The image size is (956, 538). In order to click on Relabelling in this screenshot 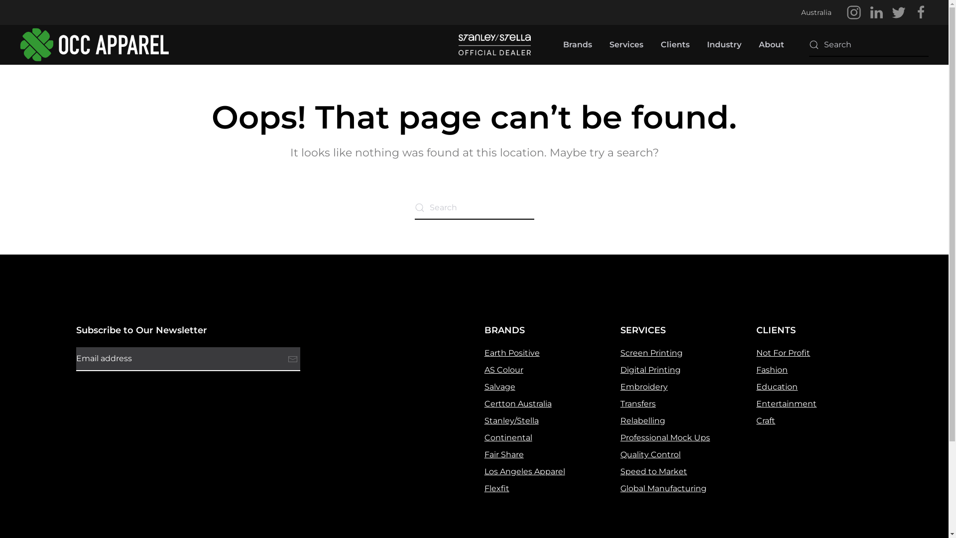, I will do `click(643, 420)`.